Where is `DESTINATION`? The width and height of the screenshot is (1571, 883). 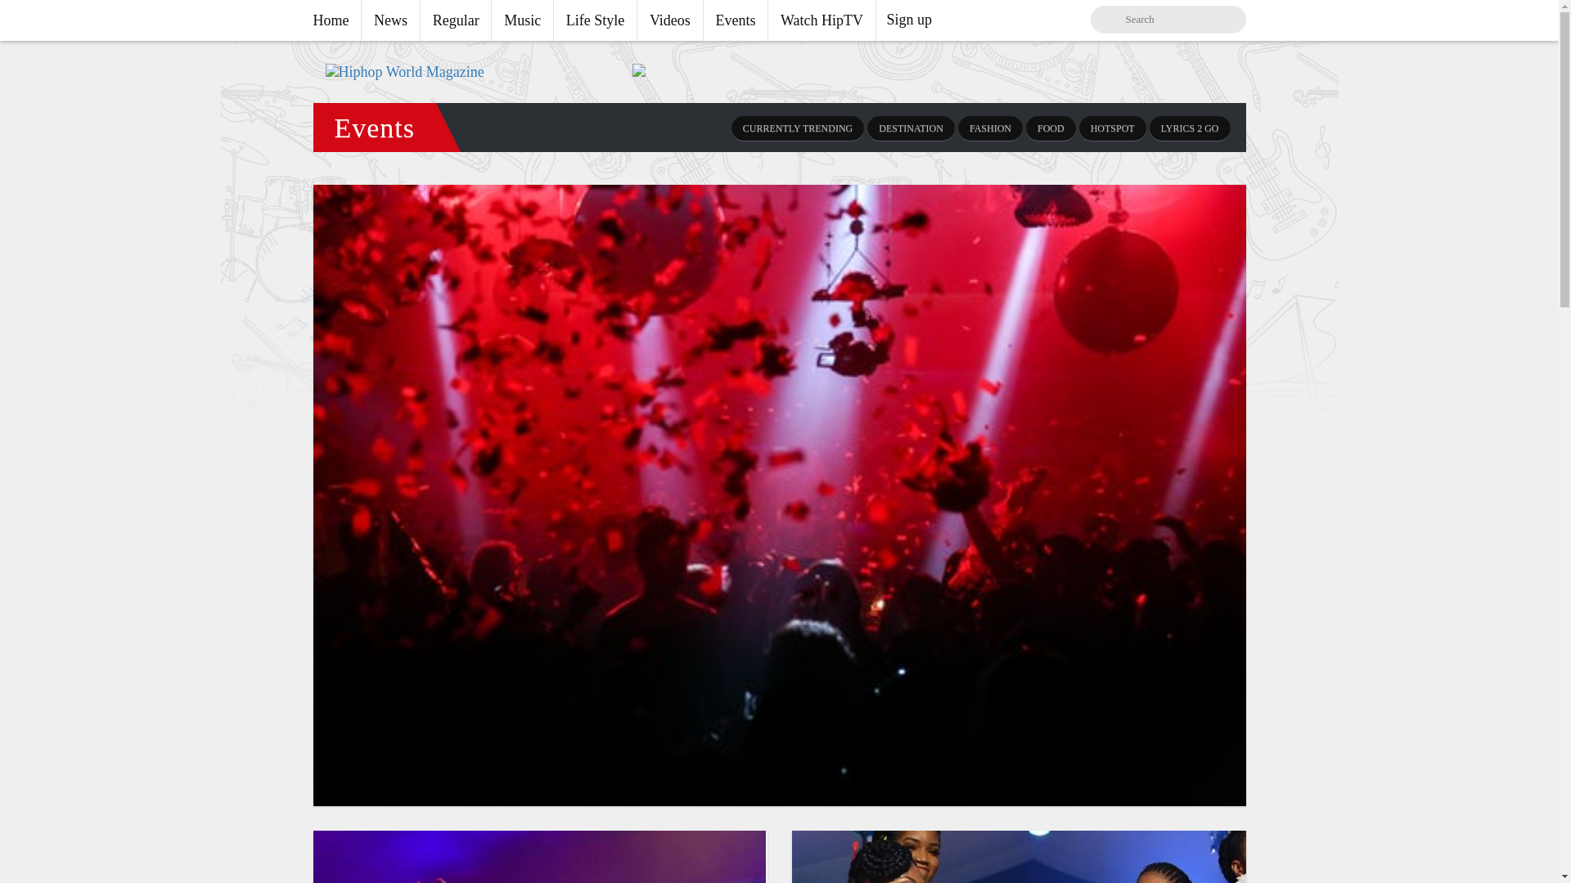
DESTINATION is located at coordinates (911, 128).